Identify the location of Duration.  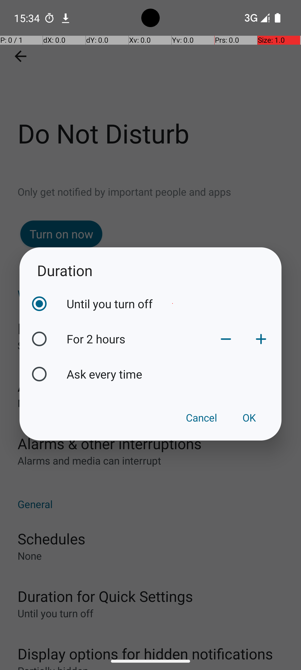
(151, 270).